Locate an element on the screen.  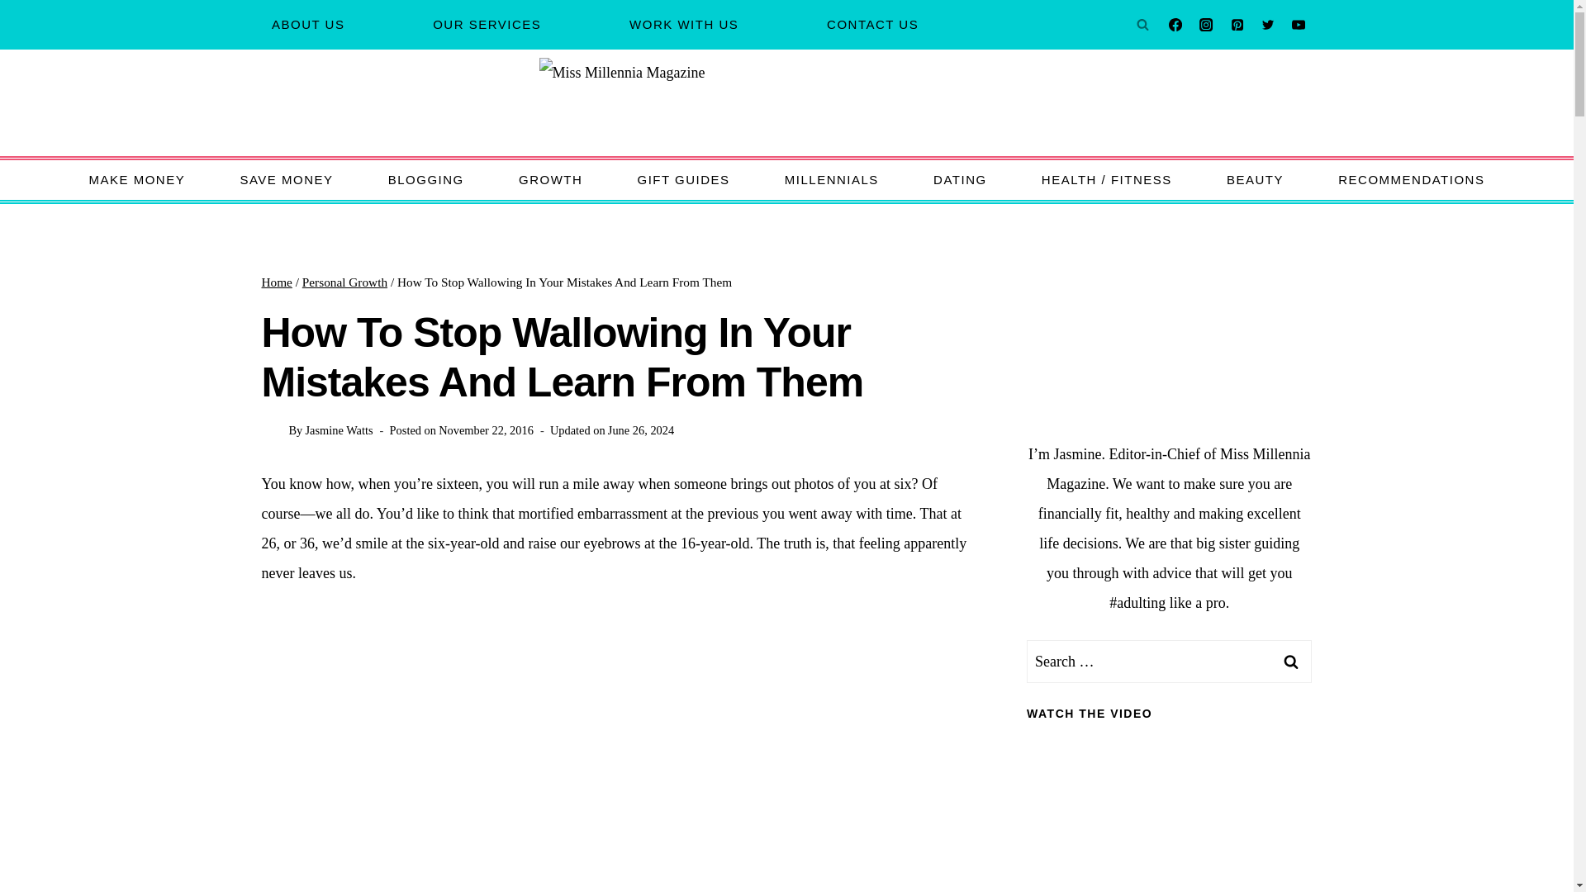
MILLENNIALS is located at coordinates (831, 180).